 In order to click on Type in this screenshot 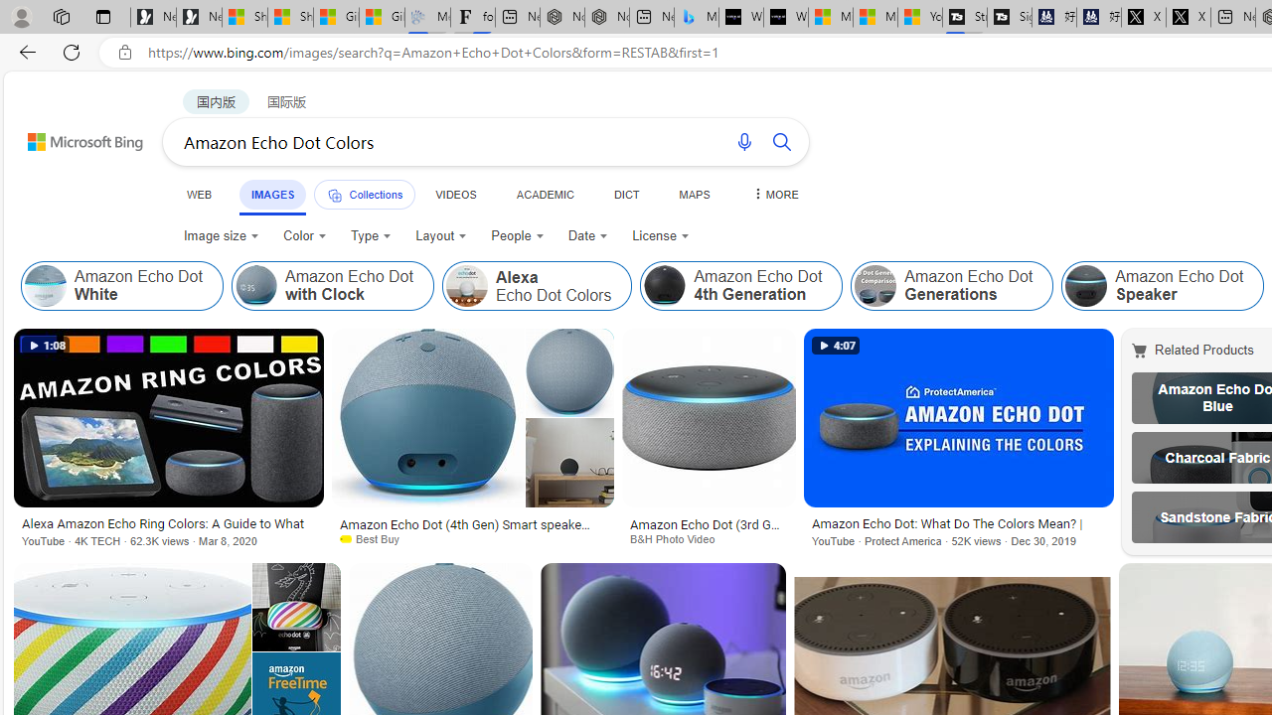, I will do `click(370, 236)`.